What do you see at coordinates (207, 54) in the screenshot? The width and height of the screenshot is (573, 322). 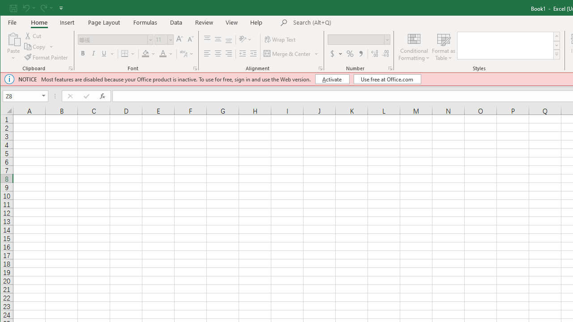 I see `Align Left` at bounding box center [207, 54].